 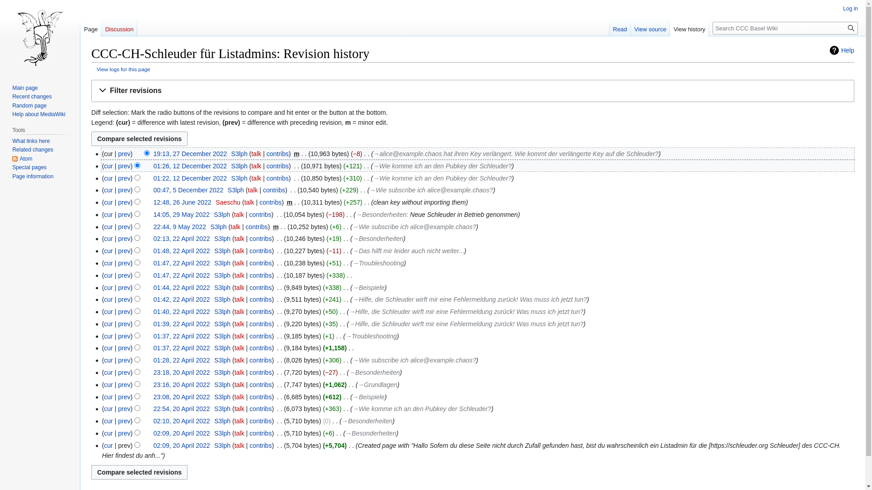 What do you see at coordinates (223, 324) in the screenshot?
I see `S3lph` at bounding box center [223, 324].